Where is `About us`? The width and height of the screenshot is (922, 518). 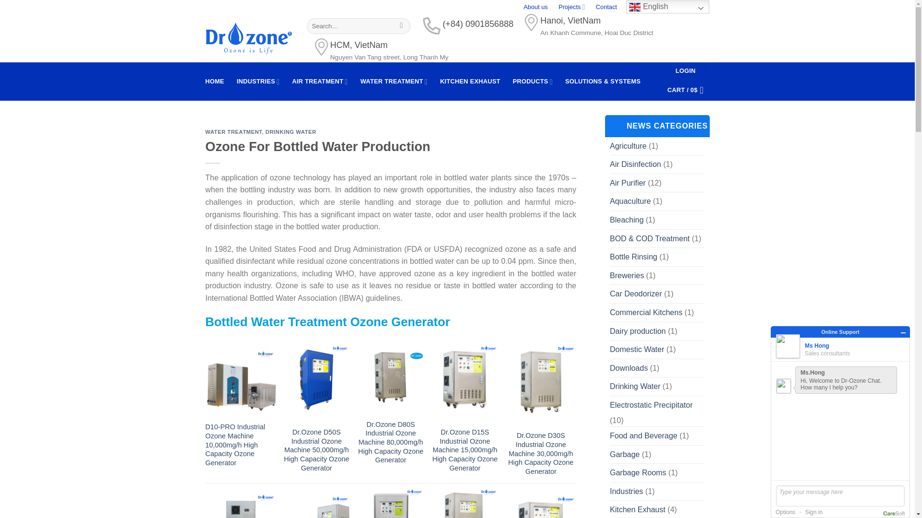 About us is located at coordinates (535, 7).